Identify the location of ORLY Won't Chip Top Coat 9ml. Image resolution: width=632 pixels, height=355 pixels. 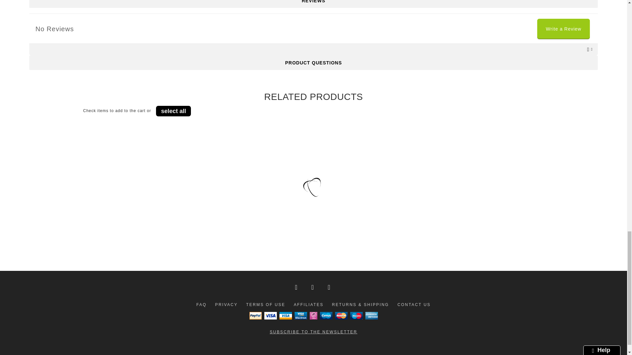
(224, 213).